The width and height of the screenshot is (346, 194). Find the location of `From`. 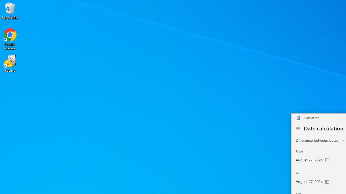

From is located at coordinates (312, 157).